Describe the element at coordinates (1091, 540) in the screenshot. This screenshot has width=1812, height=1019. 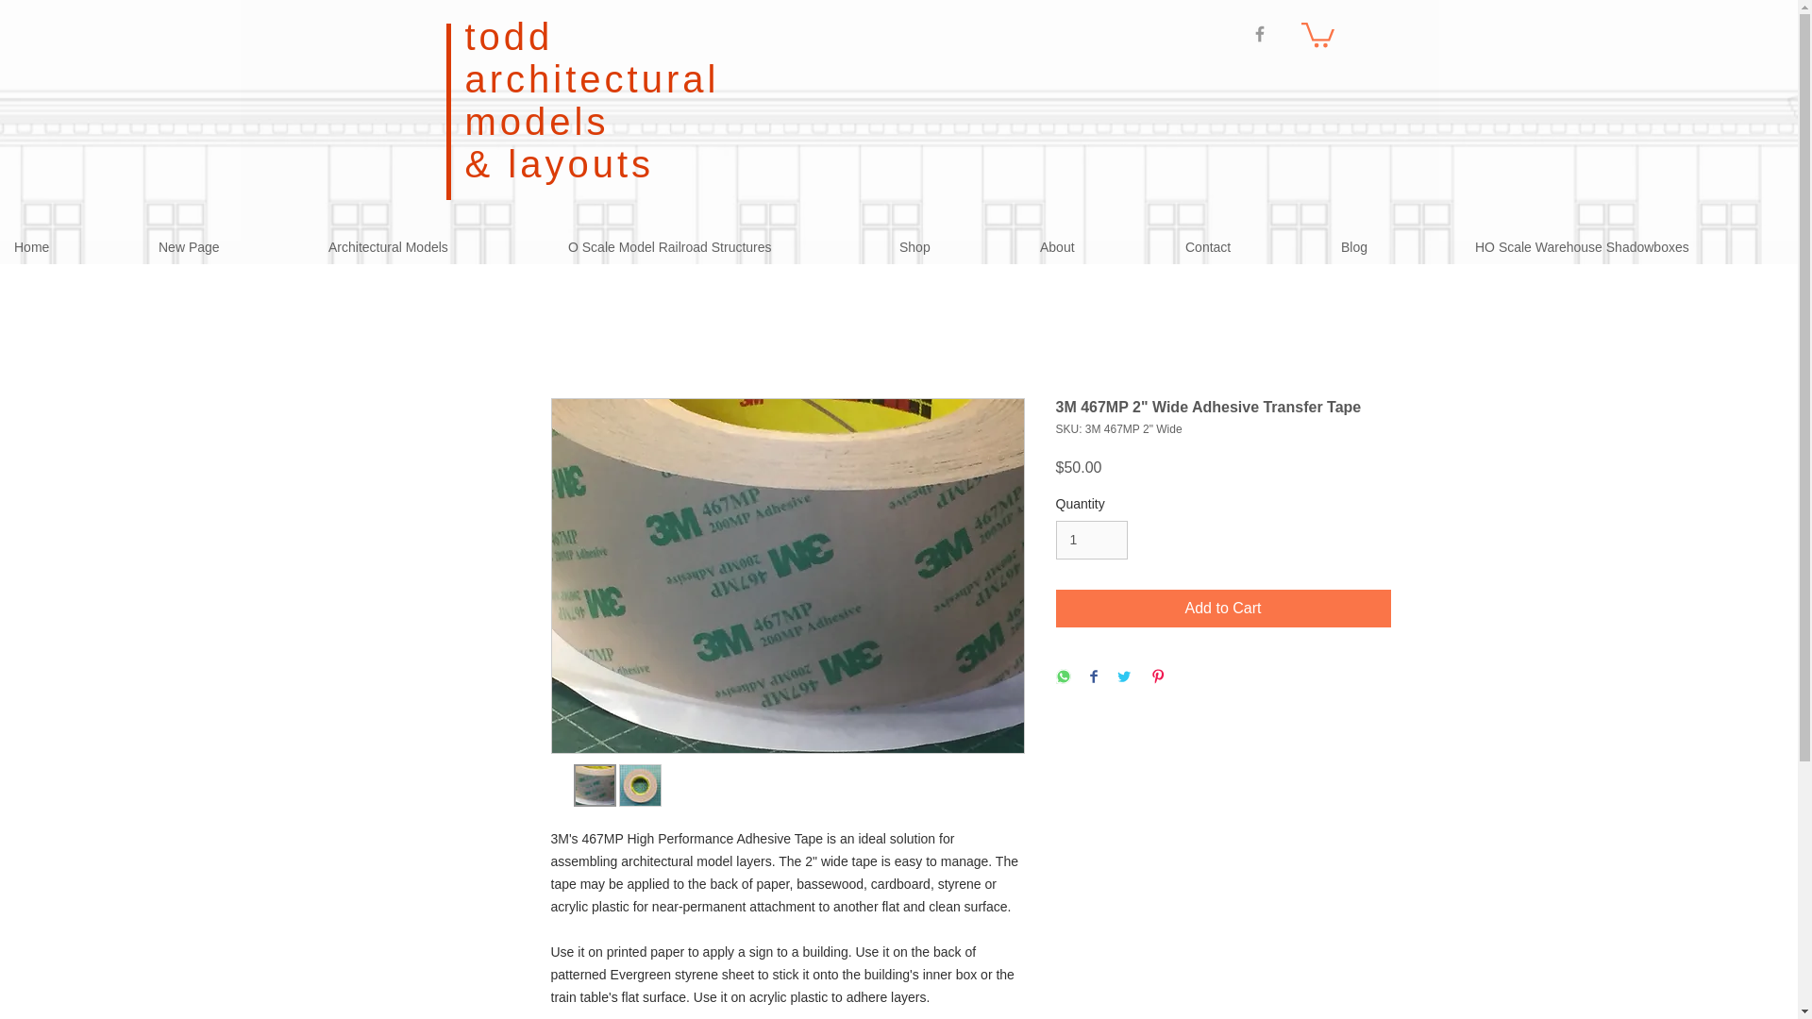
I see `1` at that location.